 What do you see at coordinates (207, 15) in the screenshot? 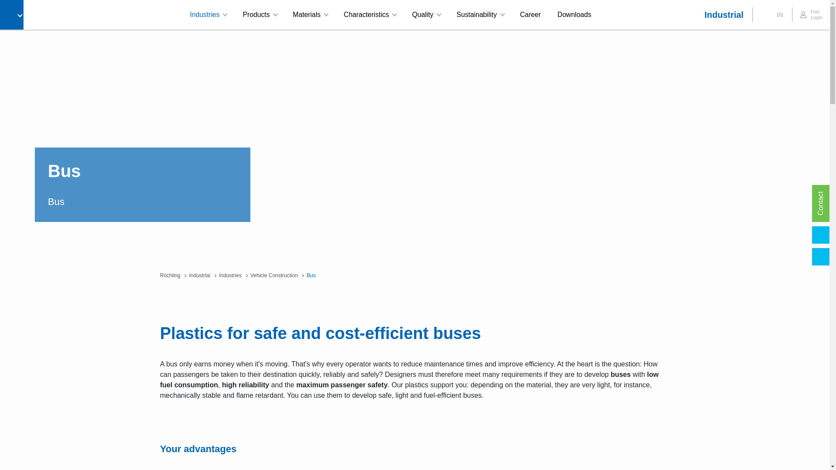
I see `Industries` at bounding box center [207, 15].